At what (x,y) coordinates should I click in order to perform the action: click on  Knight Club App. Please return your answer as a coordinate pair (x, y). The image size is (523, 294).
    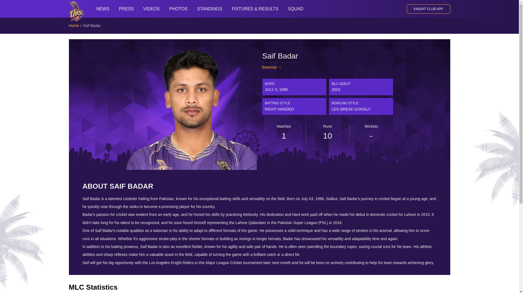
    Looking at the image, I should click on (428, 9).